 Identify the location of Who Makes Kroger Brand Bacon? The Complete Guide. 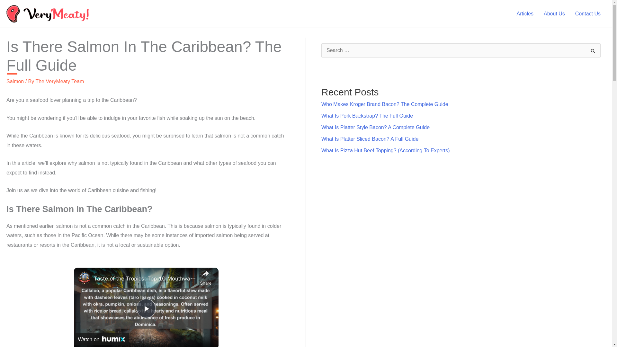
(385, 104).